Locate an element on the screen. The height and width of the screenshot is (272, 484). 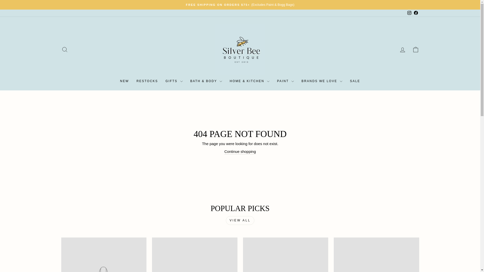
ACCOUNT is located at coordinates (402, 50).